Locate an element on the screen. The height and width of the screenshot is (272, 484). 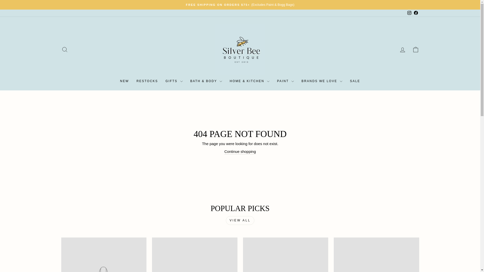
ACCOUNT is located at coordinates (402, 50).